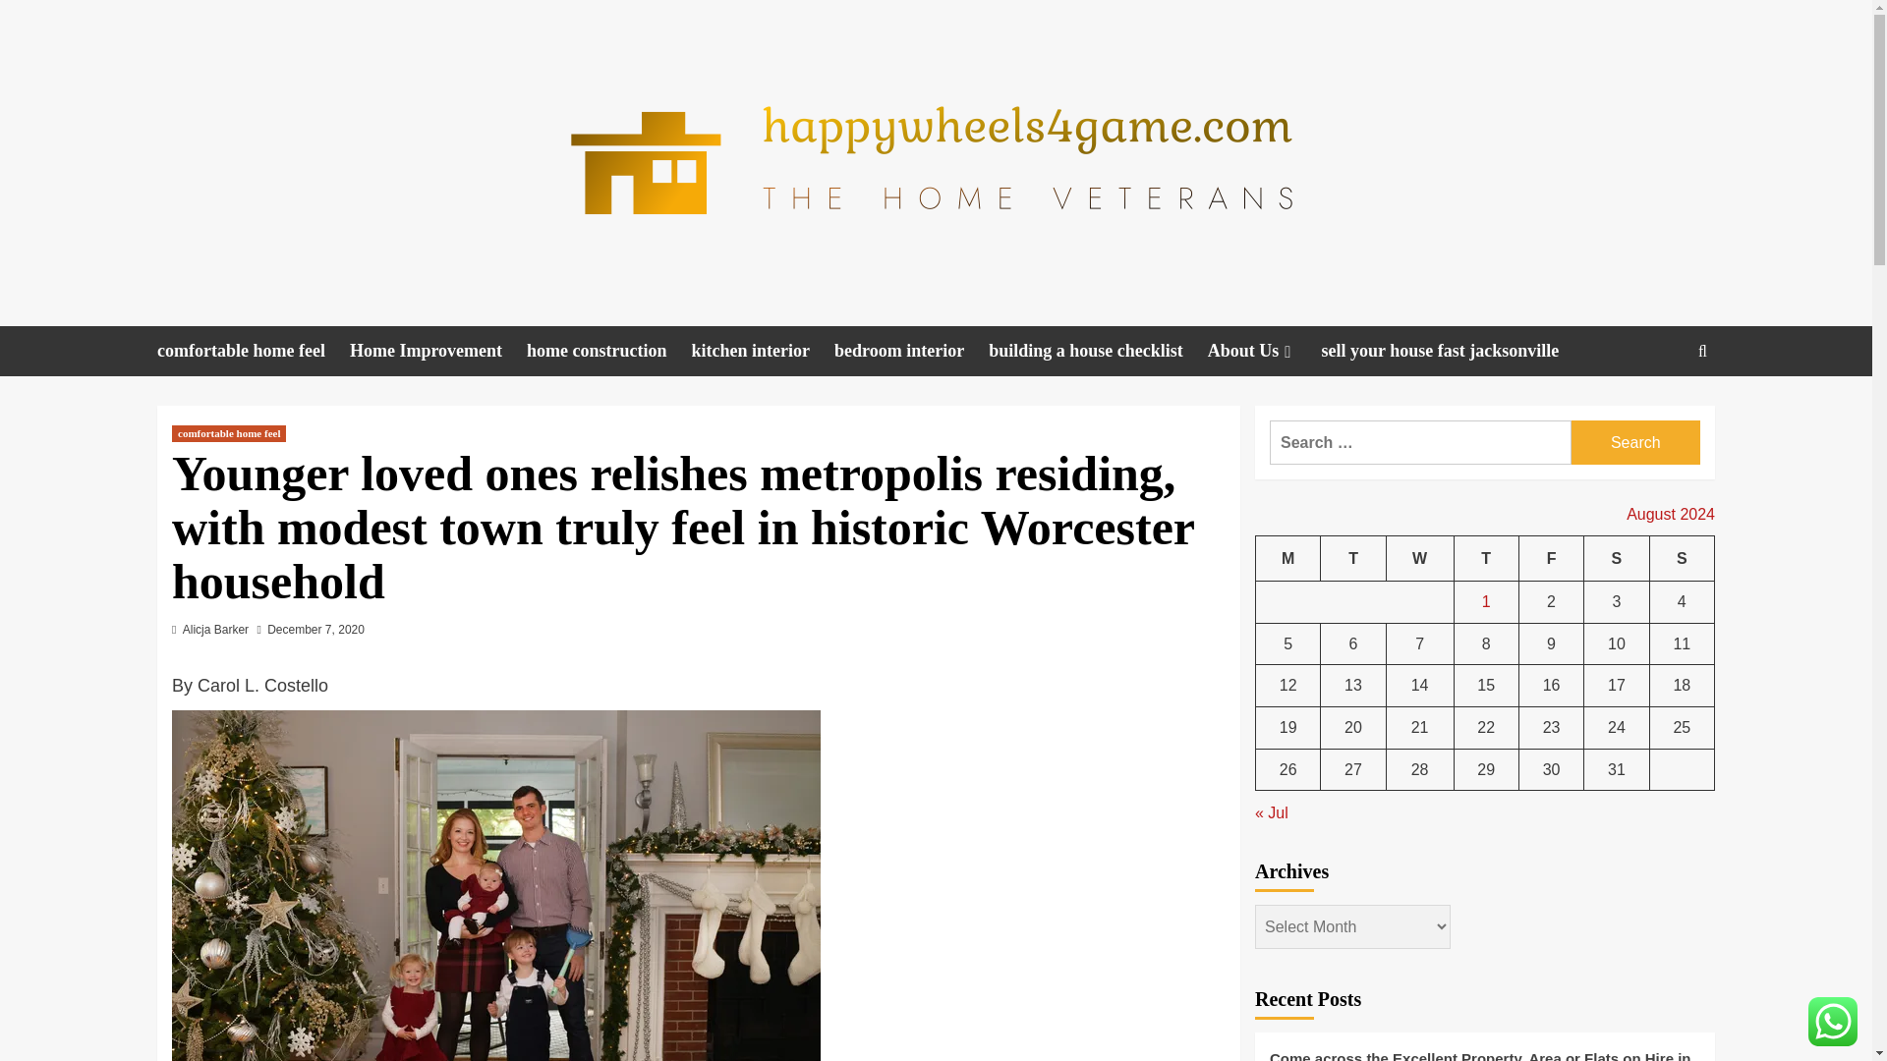 The width and height of the screenshot is (1887, 1061). What do you see at coordinates (1681, 558) in the screenshot?
I see `Sunday` at bounding box center [1681, 558].